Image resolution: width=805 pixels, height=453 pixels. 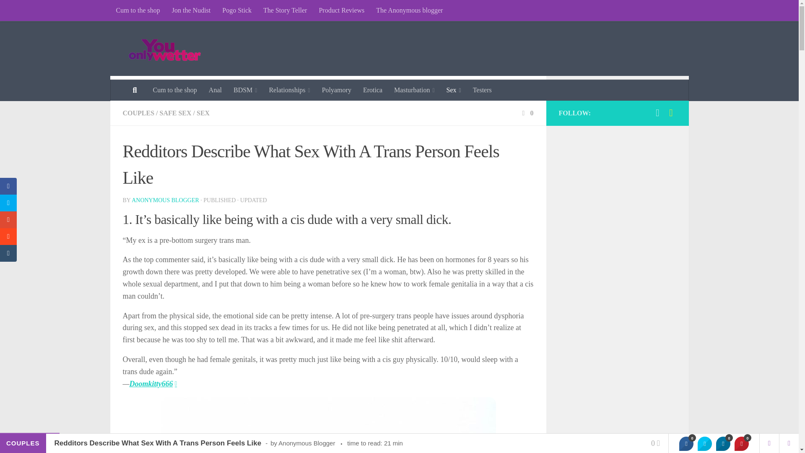 What do you see at coordinates (237, 10) in the screenshot?
I see `Pogo Stick` at bounding box center [237, 10].